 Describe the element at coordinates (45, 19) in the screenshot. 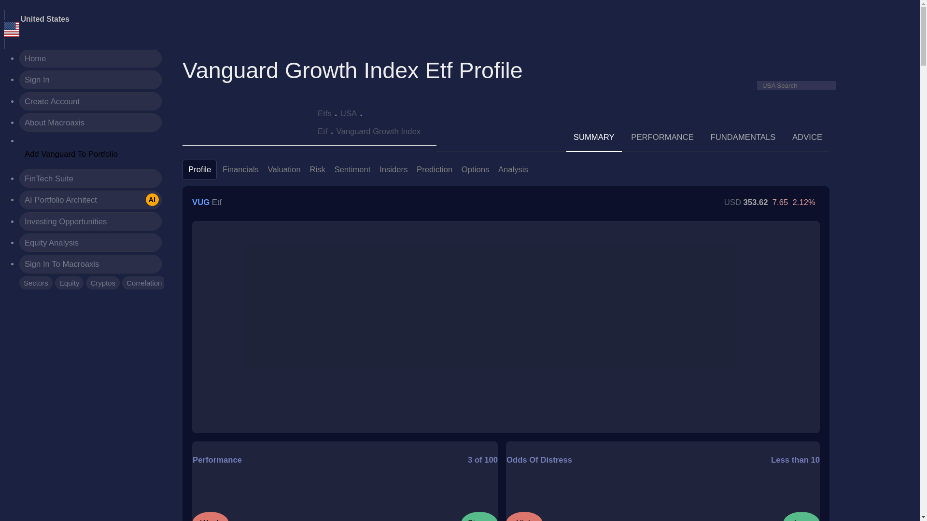

I see `Select Your Market` at that location.